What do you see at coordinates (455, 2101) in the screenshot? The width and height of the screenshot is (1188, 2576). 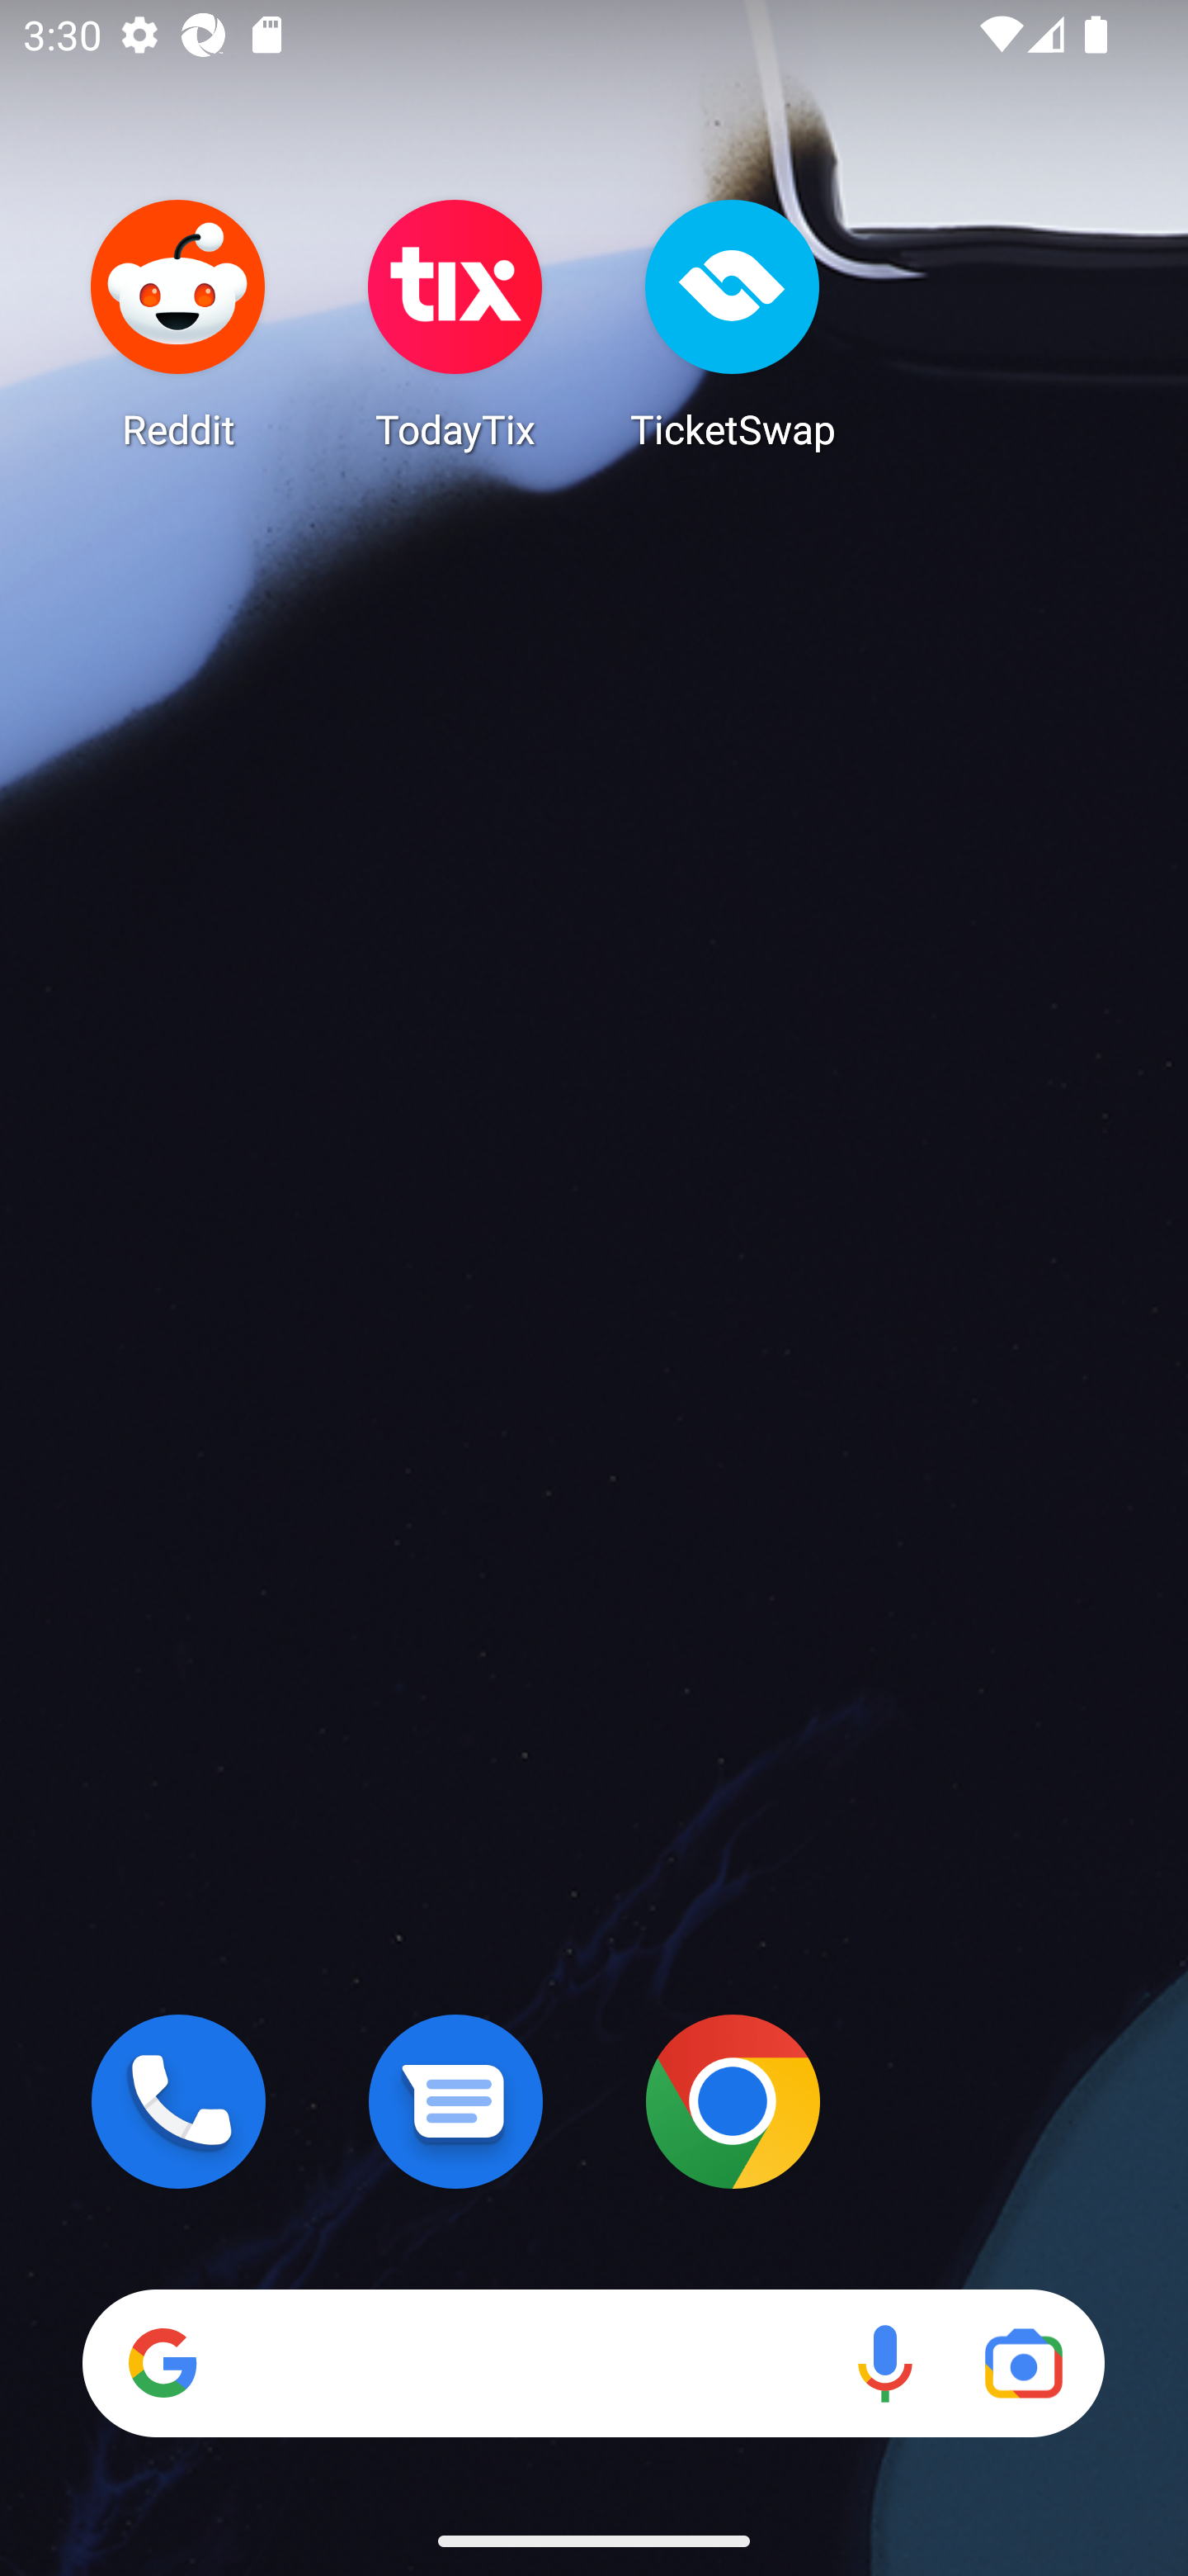 I see `Messages` at bounding box center [455, 2101].